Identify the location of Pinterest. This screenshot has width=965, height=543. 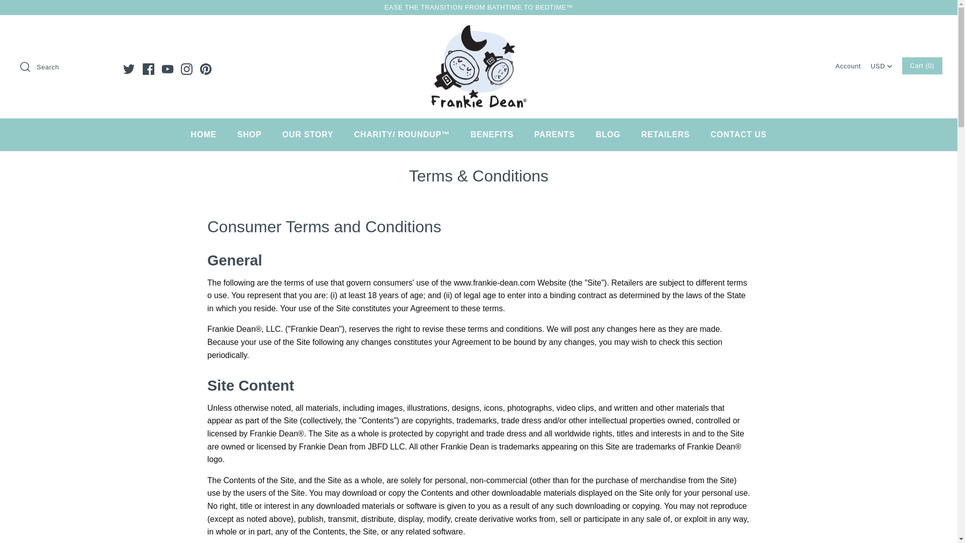
(205, 69).